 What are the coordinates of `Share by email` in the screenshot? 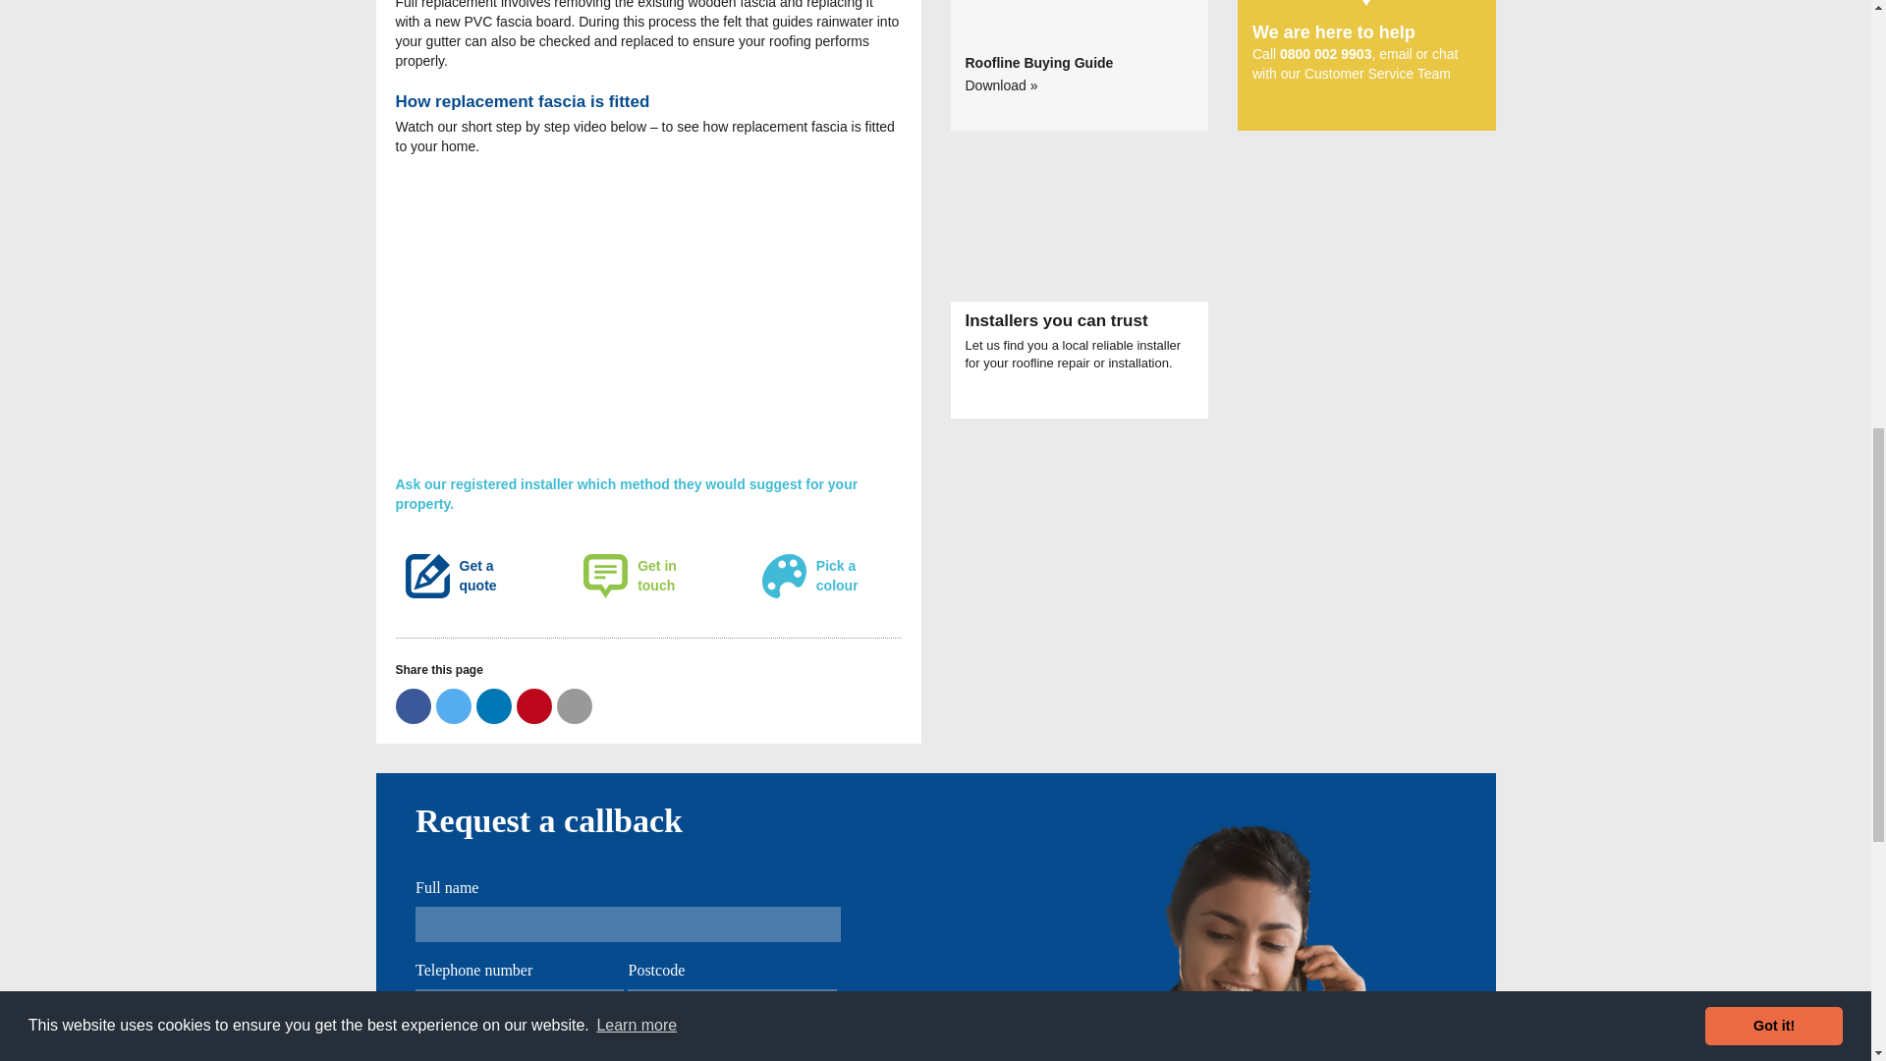 It's located at (574, 705).